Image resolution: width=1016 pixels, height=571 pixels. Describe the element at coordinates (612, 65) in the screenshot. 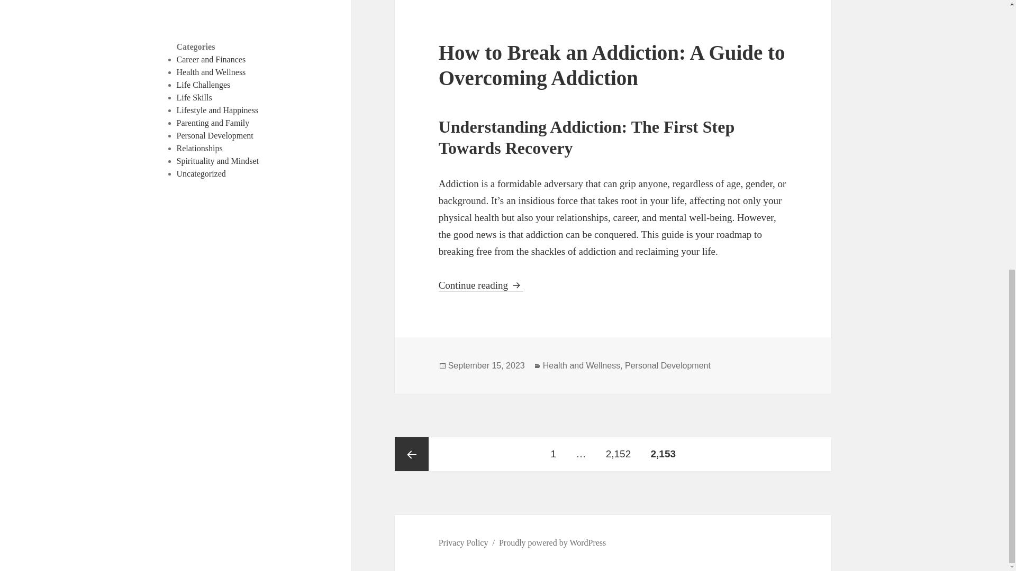

I see `Proudly powered by WordPress` at that location.